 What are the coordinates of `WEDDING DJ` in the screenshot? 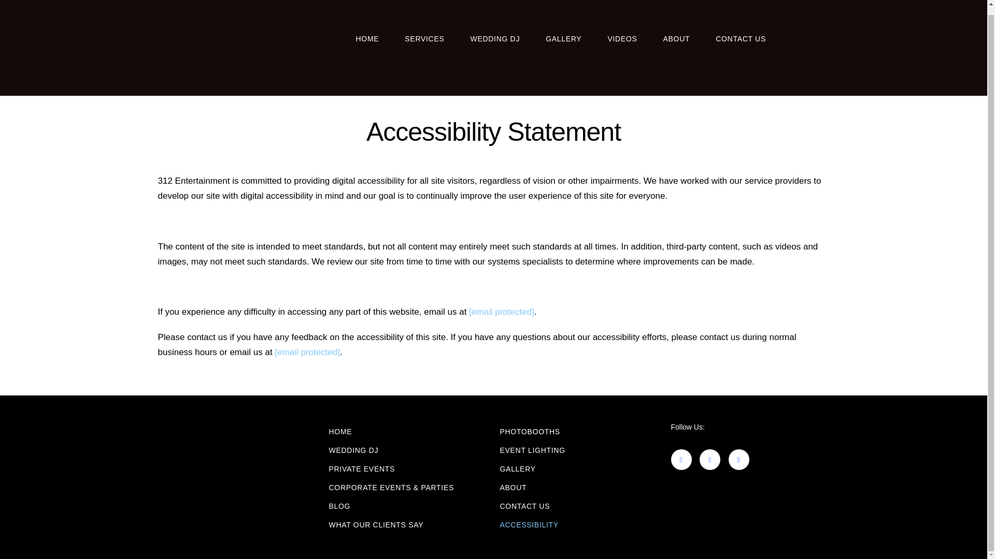 It's located at (494, 31).